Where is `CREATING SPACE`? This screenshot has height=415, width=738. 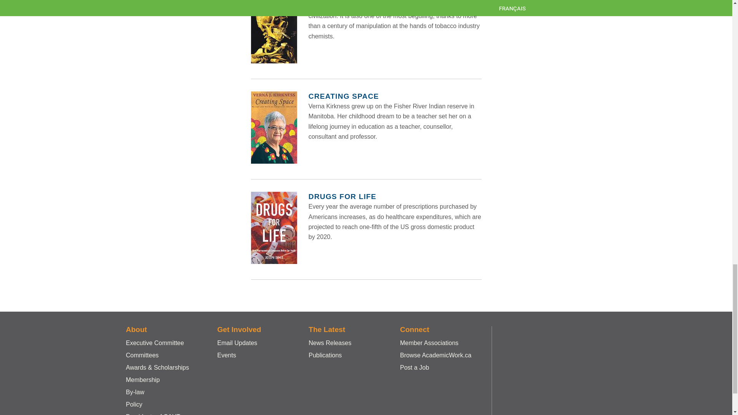 CREATING SPACE is located at coordinates (343, 96).